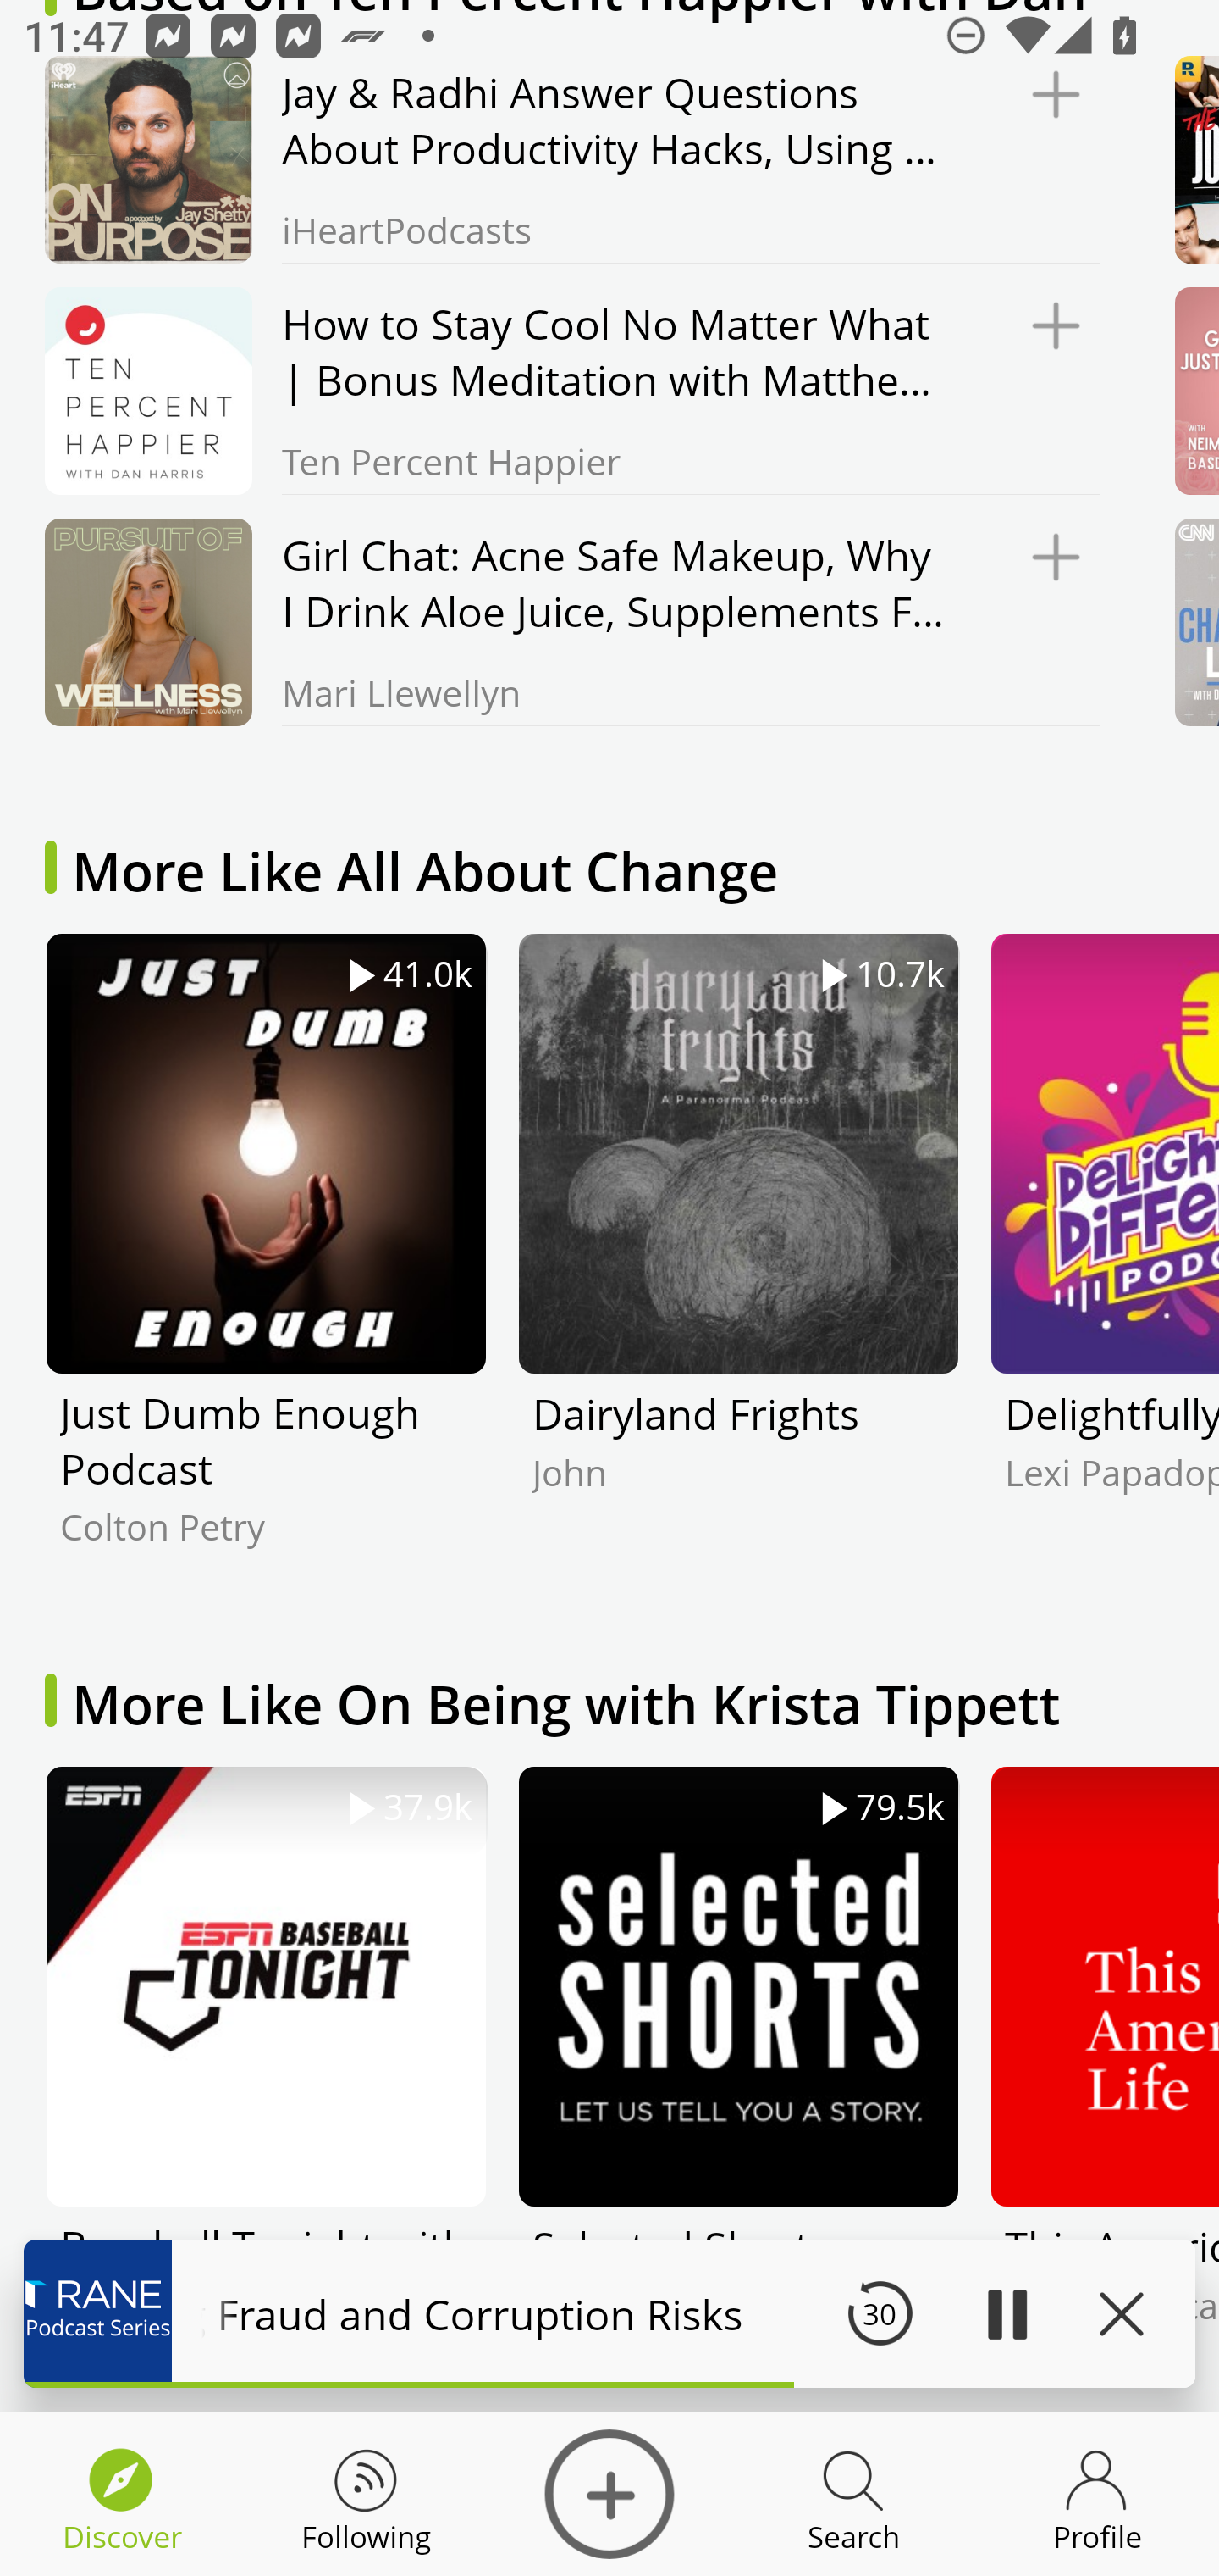  I want to click on Discover, so click(609, 2495).